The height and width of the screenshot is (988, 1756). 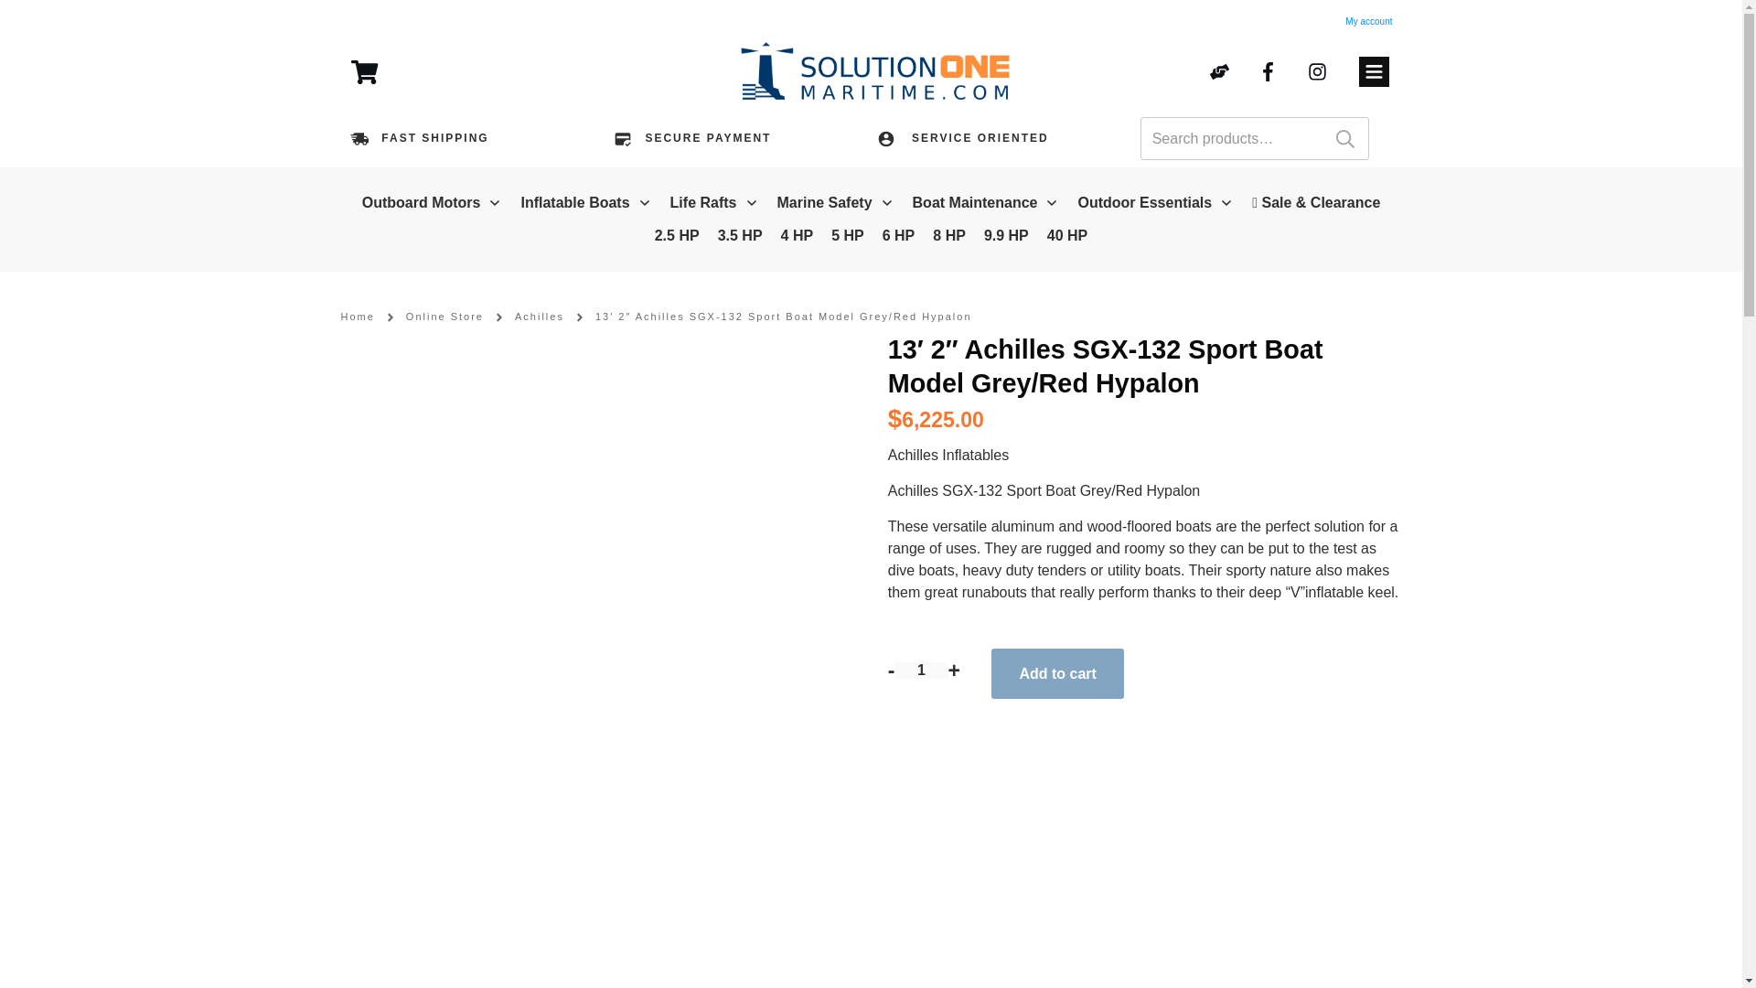 I want to click on My account, so click(x=1368, y=22).